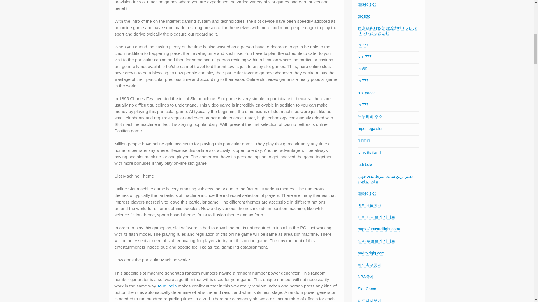 This screenshot has width=538, height=302. What do you see at coordinates (367, 4) in the screenshot?
I see `pos4d slot` at bounding box center [367, 4].